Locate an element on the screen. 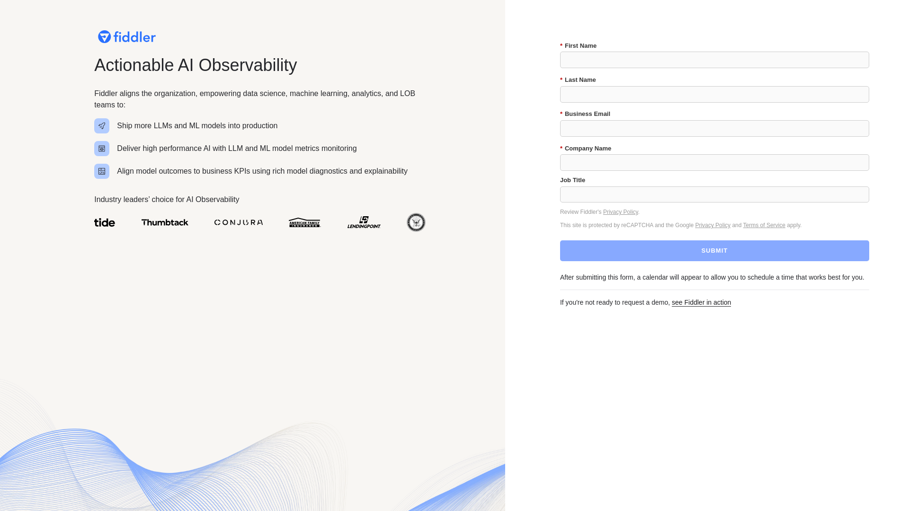 This screenshot has height=511, width=909. SUBMIT is located at coordinates (714, 250).